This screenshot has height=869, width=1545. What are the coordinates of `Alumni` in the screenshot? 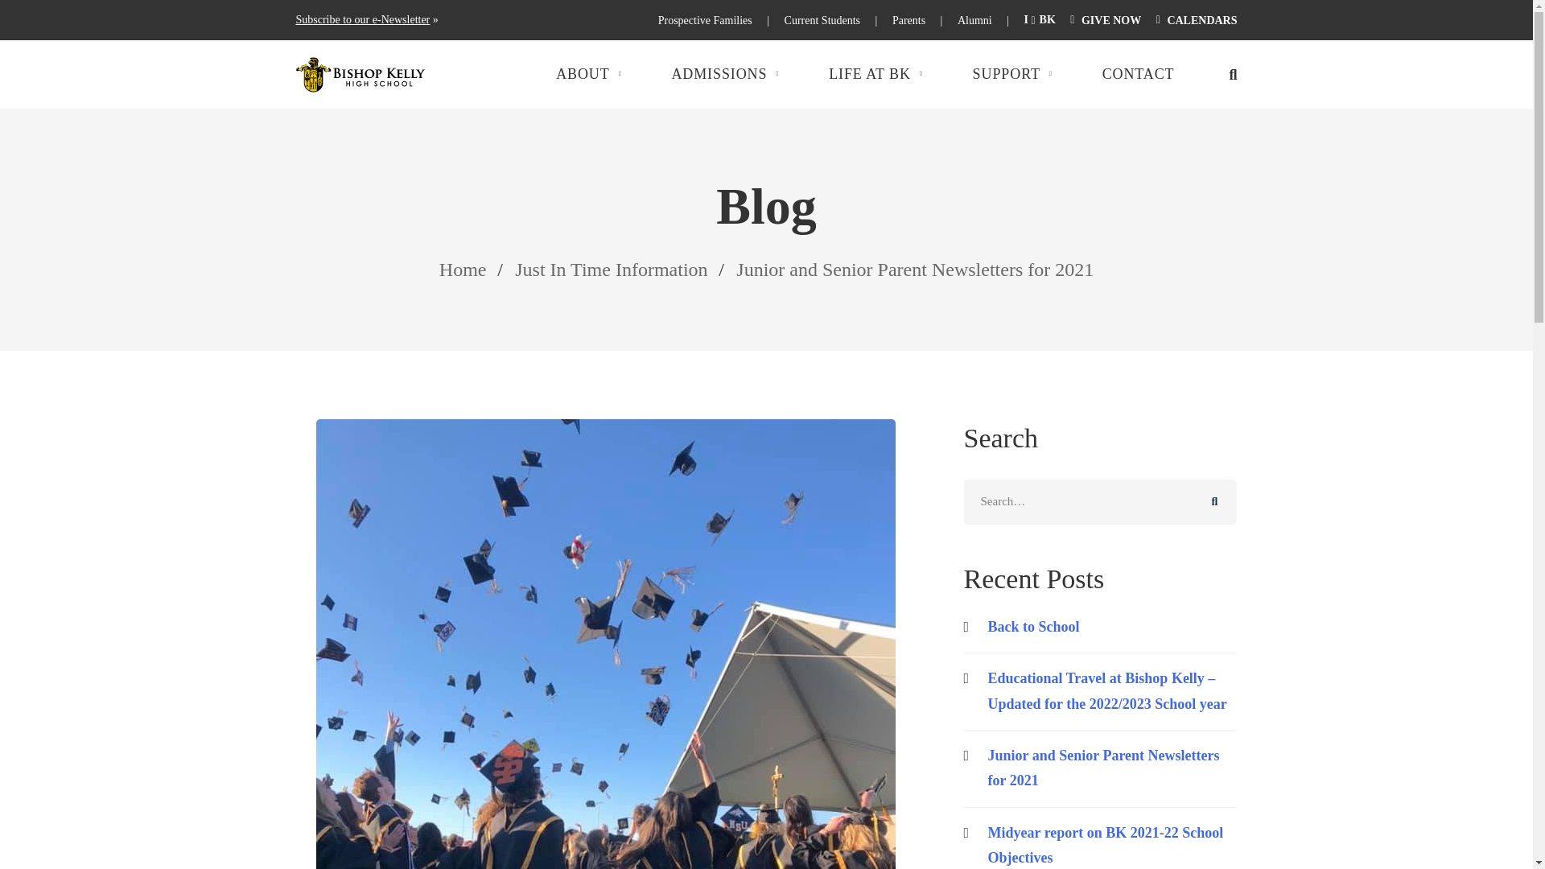 It's located at (974, 21).